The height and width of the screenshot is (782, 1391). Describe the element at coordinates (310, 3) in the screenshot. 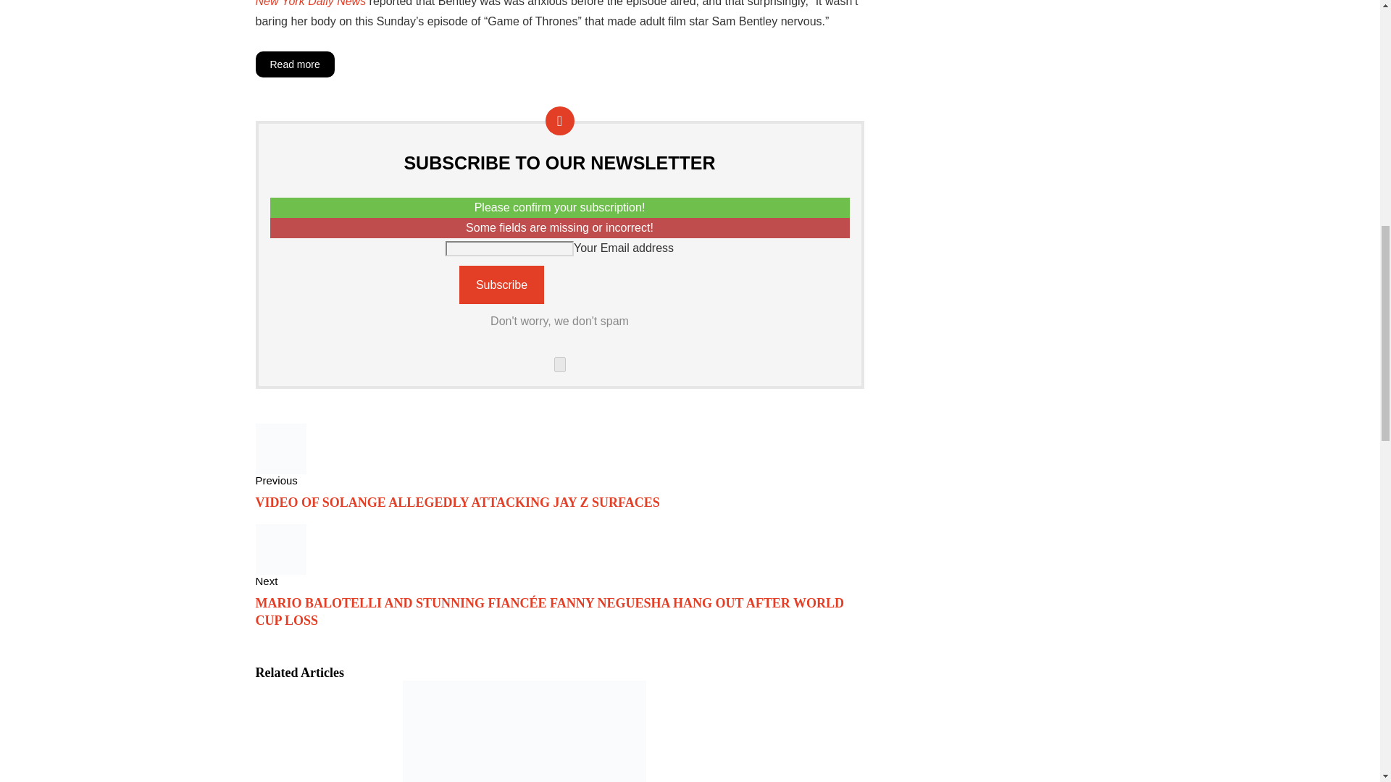

I see `New York Daily News` at that location.